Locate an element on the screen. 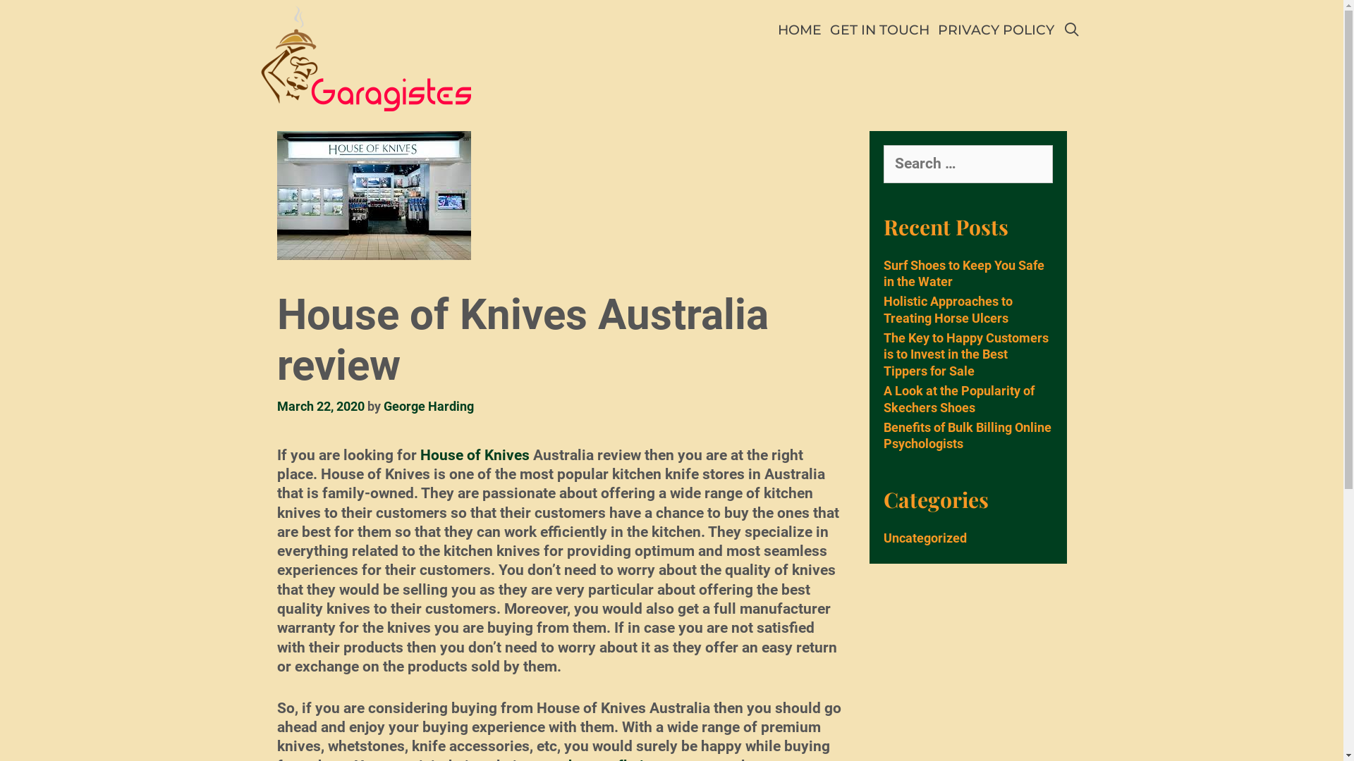 The height and width of the screenshot is (761, 1354). Skip to content is located at coordinates (0, 0).